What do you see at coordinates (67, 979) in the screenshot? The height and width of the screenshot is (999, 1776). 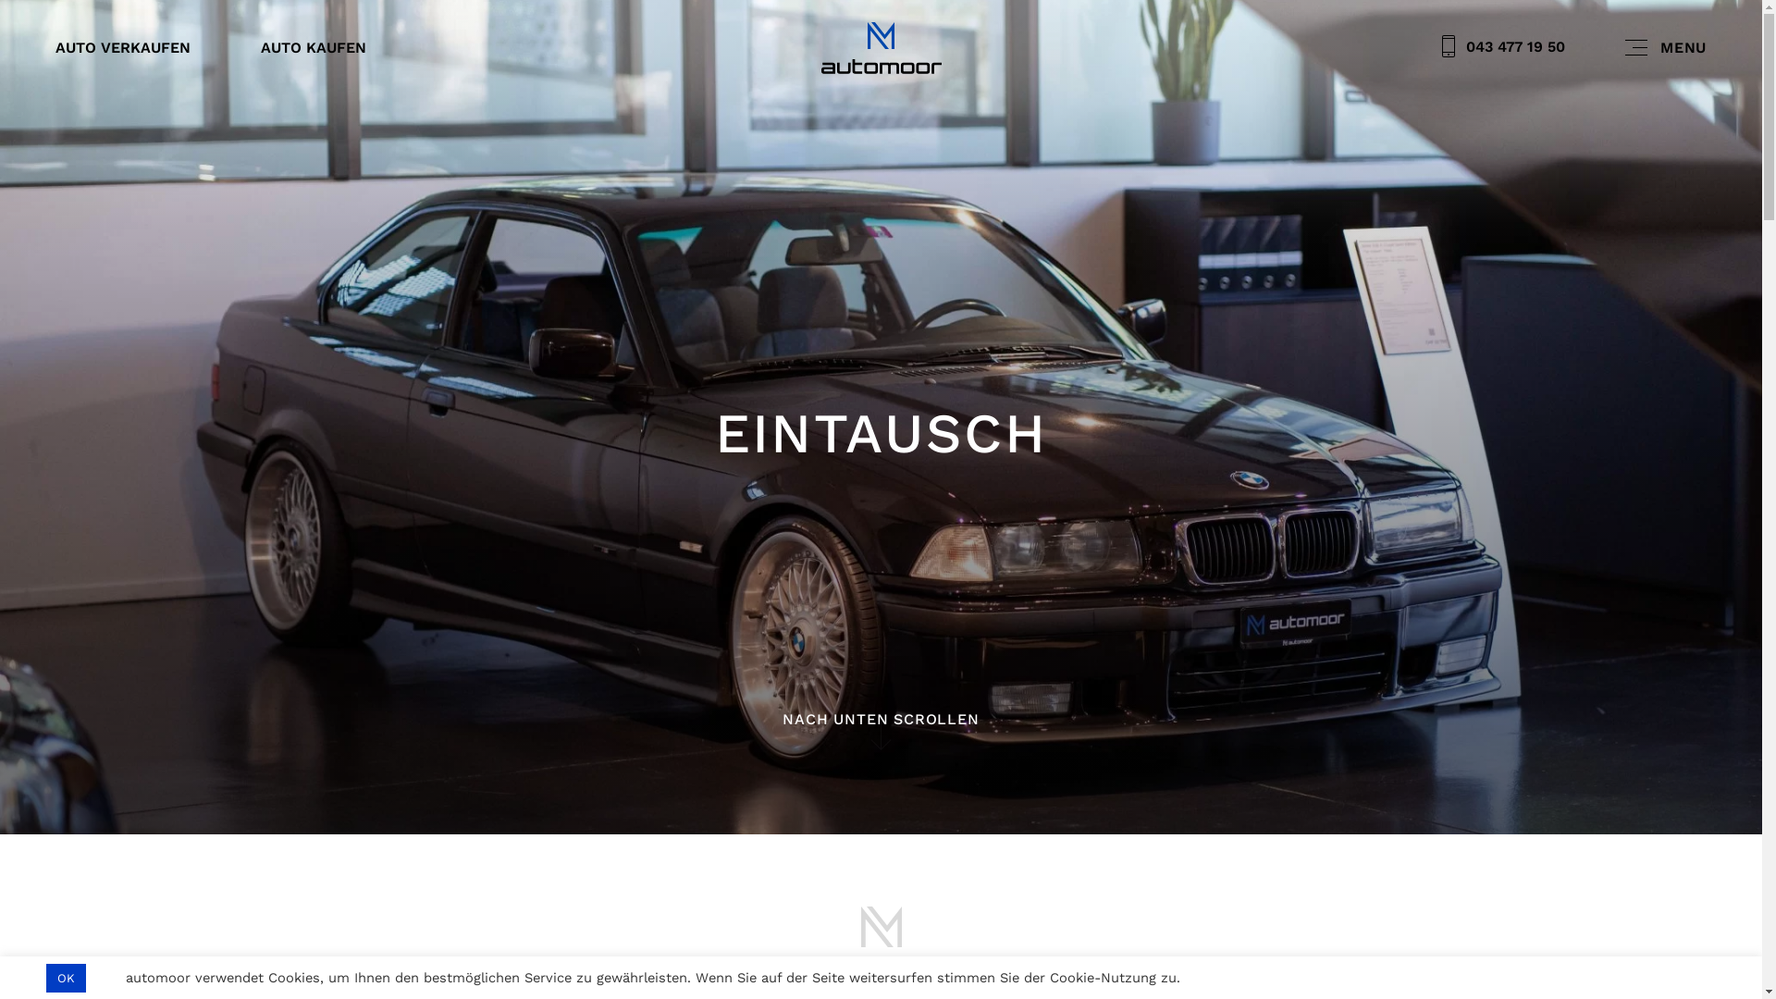 I see `OK` at bounding box center [67, 979].